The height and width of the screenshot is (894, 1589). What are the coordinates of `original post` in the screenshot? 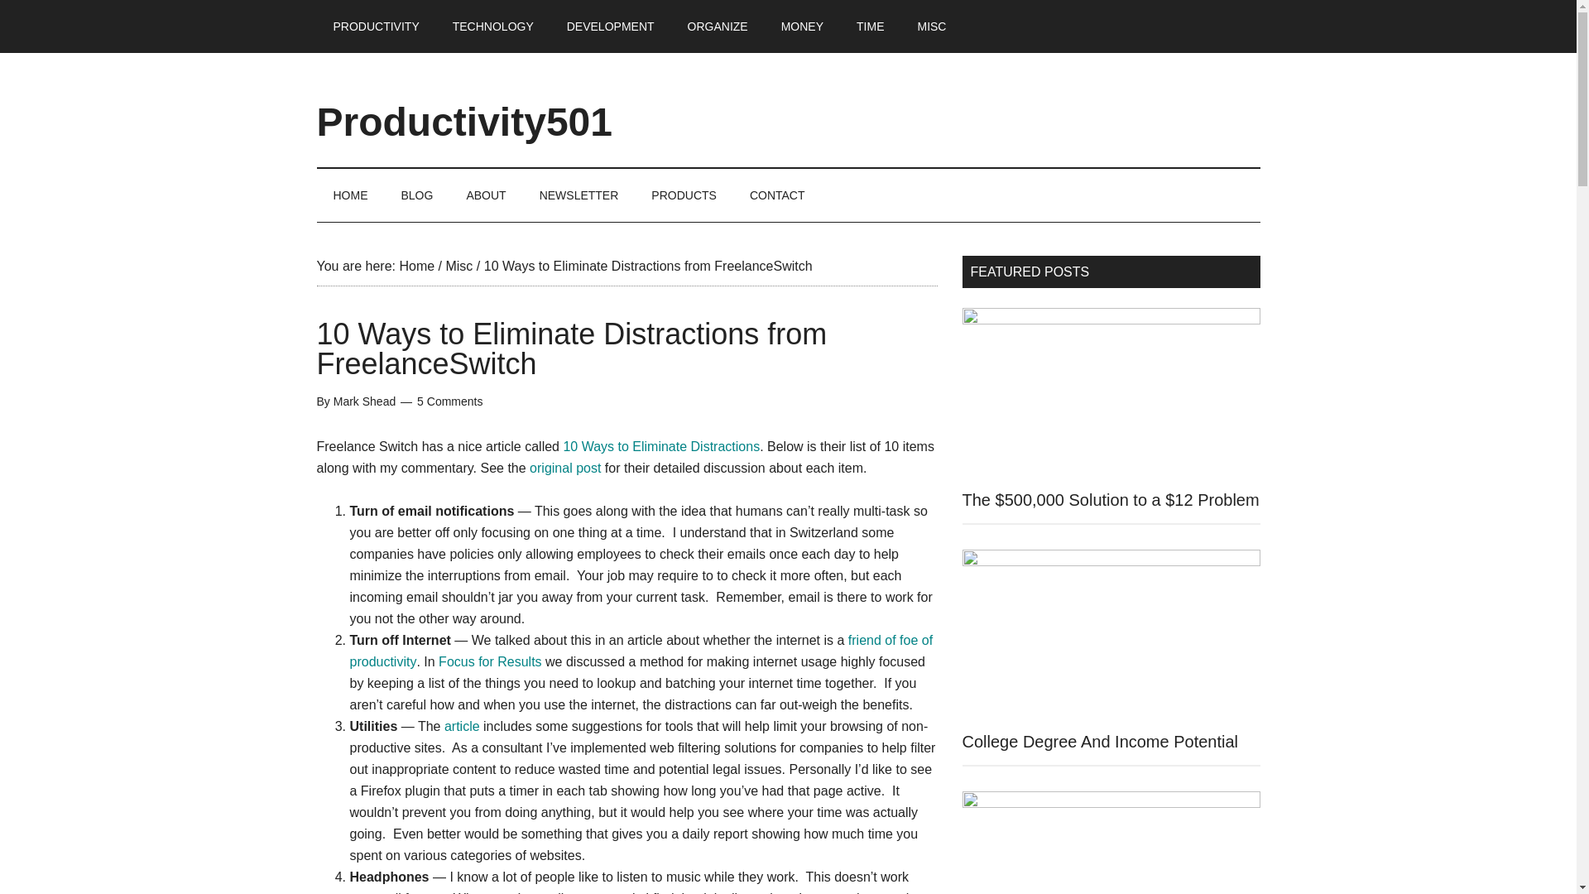 It's located at (564, 468).